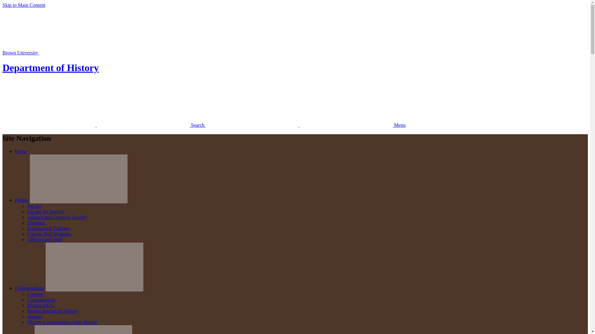  I want to click on Postdoctoral Fellows, so click(48, 228).